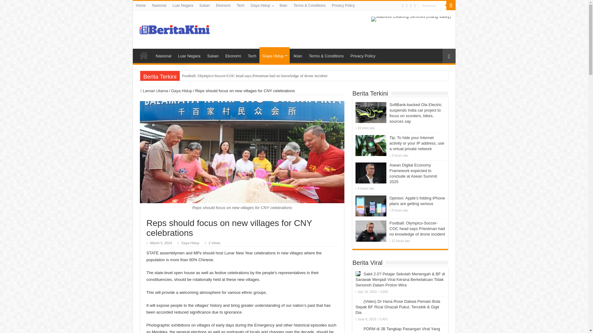 Image resolution: width=593 pixels, height=333 pixels. I want to click on Ekonomi, so click(223, 6).